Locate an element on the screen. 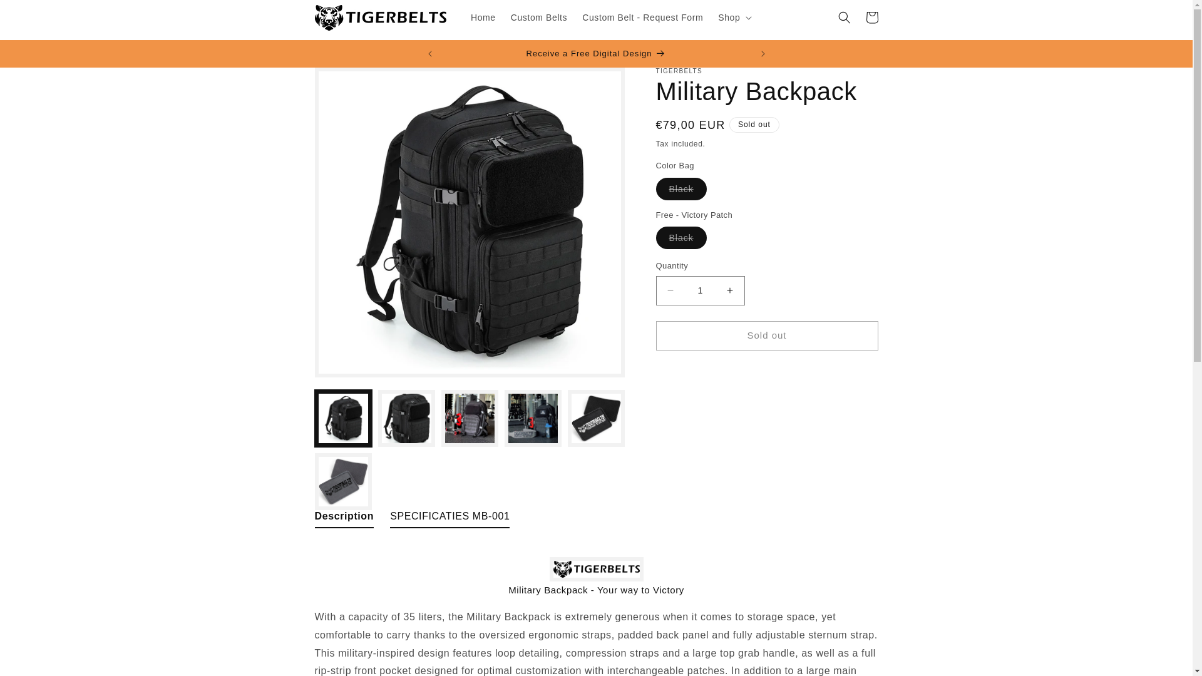 The height and width of the screenshot is (676, 1202). Custom Belts is located at coordinates (538, 17).